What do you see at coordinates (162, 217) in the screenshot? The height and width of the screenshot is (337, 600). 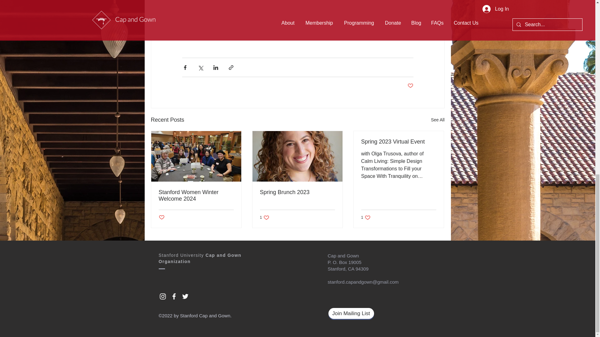 I see `Post not marked as liked` at bounding box center [162, 217].